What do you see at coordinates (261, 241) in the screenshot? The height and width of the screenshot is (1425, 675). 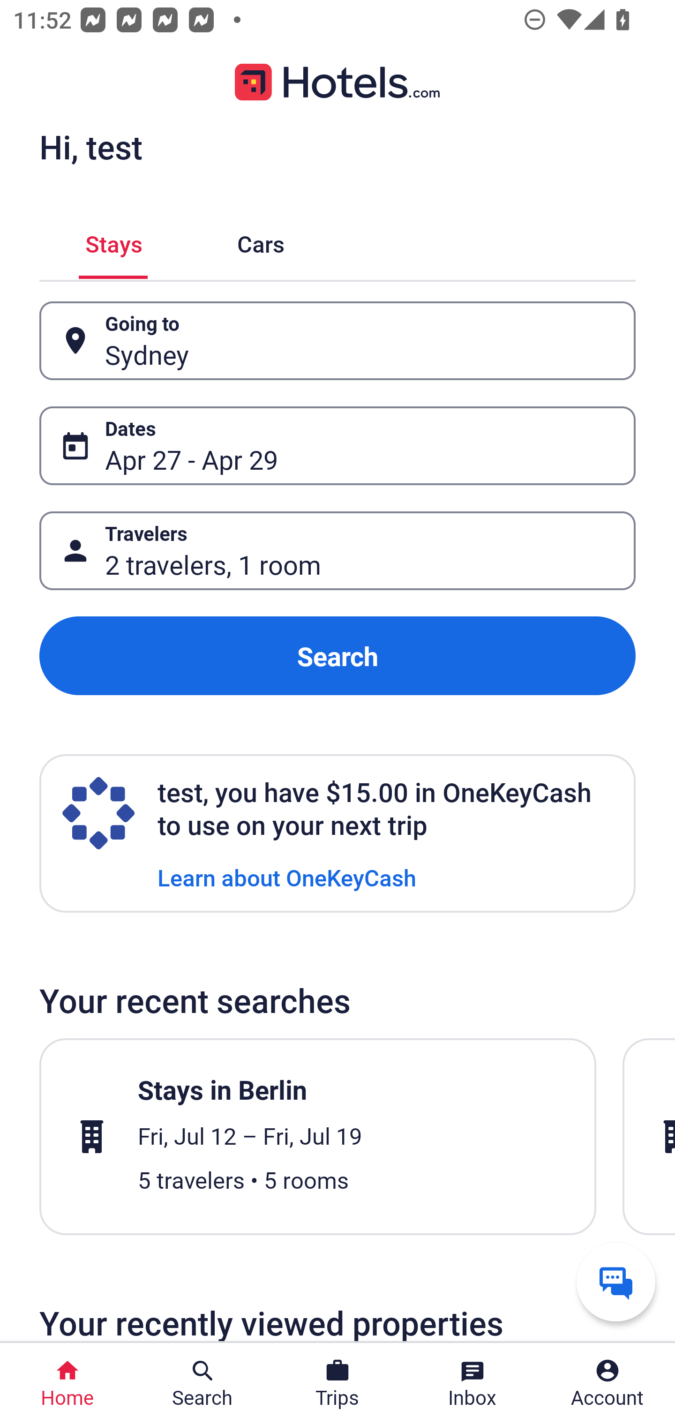 I see `Cars` at bounding box center [261, 241].